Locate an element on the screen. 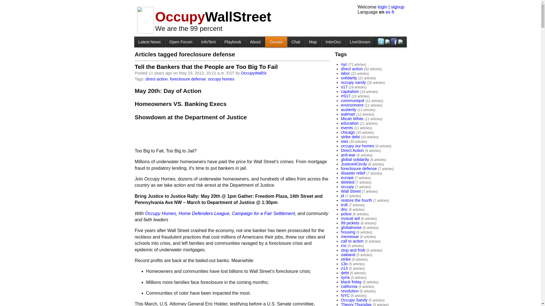  The End of Protest is located at coordinates (233, 42).